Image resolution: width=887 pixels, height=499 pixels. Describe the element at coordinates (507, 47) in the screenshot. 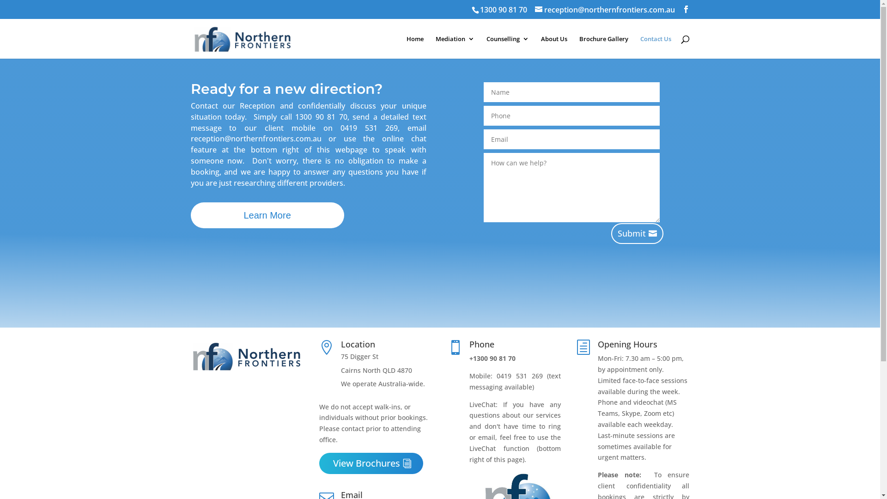

I see `Counselling` at that location.